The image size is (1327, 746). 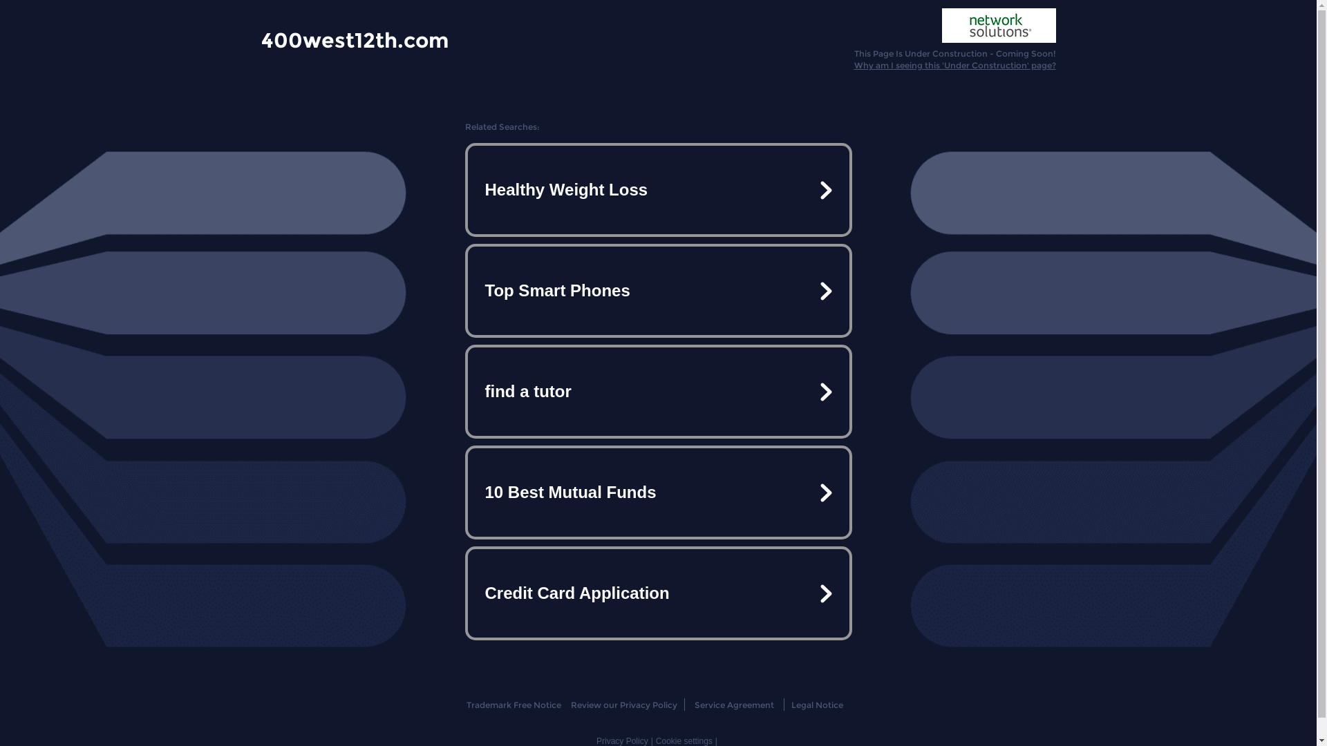 What do you see at coordinates (355, 39) in the screenshot?
I see `400west12th.com` at bounding box center [355, 39].